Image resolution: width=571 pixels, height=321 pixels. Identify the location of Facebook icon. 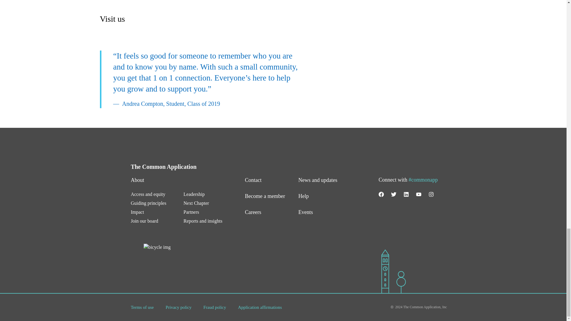
(381, 194).